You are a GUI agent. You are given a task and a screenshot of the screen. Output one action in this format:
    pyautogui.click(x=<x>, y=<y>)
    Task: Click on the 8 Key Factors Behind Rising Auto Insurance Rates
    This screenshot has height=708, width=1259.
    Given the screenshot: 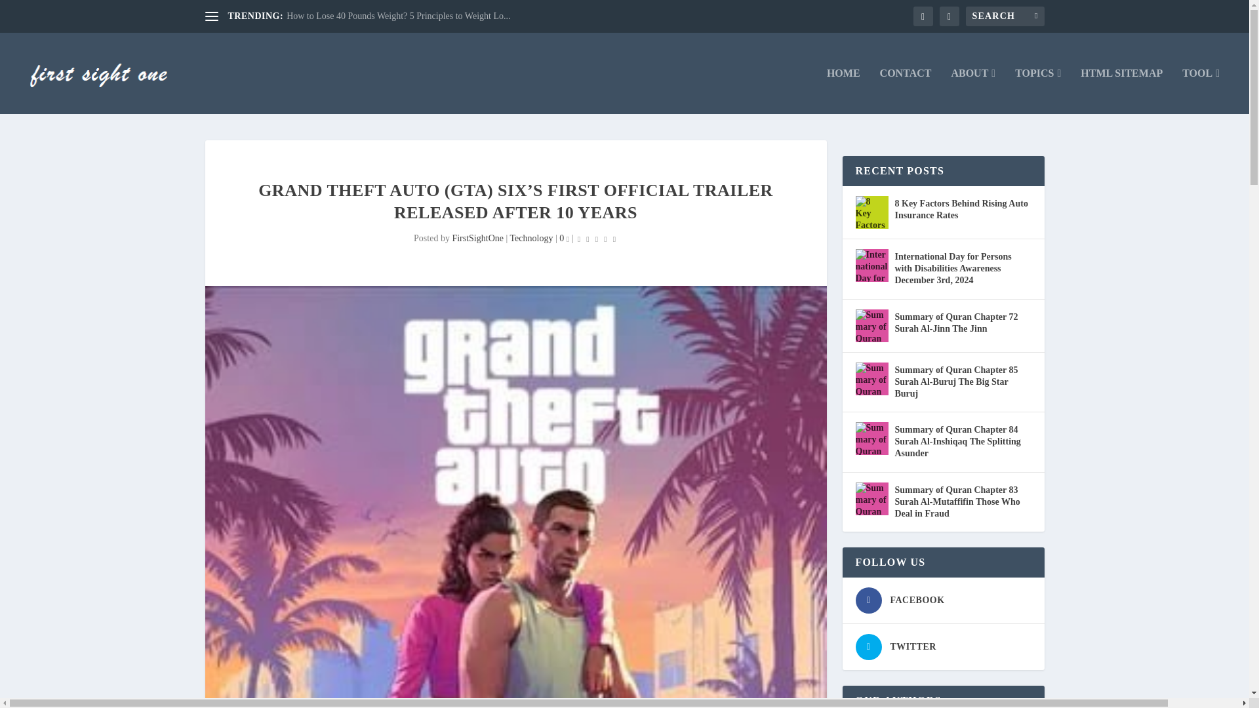 What is the action you would take?
    pyautogui.click(x=871, y=212)
    